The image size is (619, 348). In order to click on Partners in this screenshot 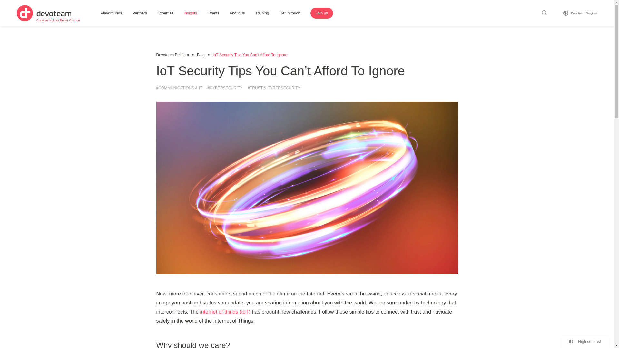, I will do `click(580, 13)`.